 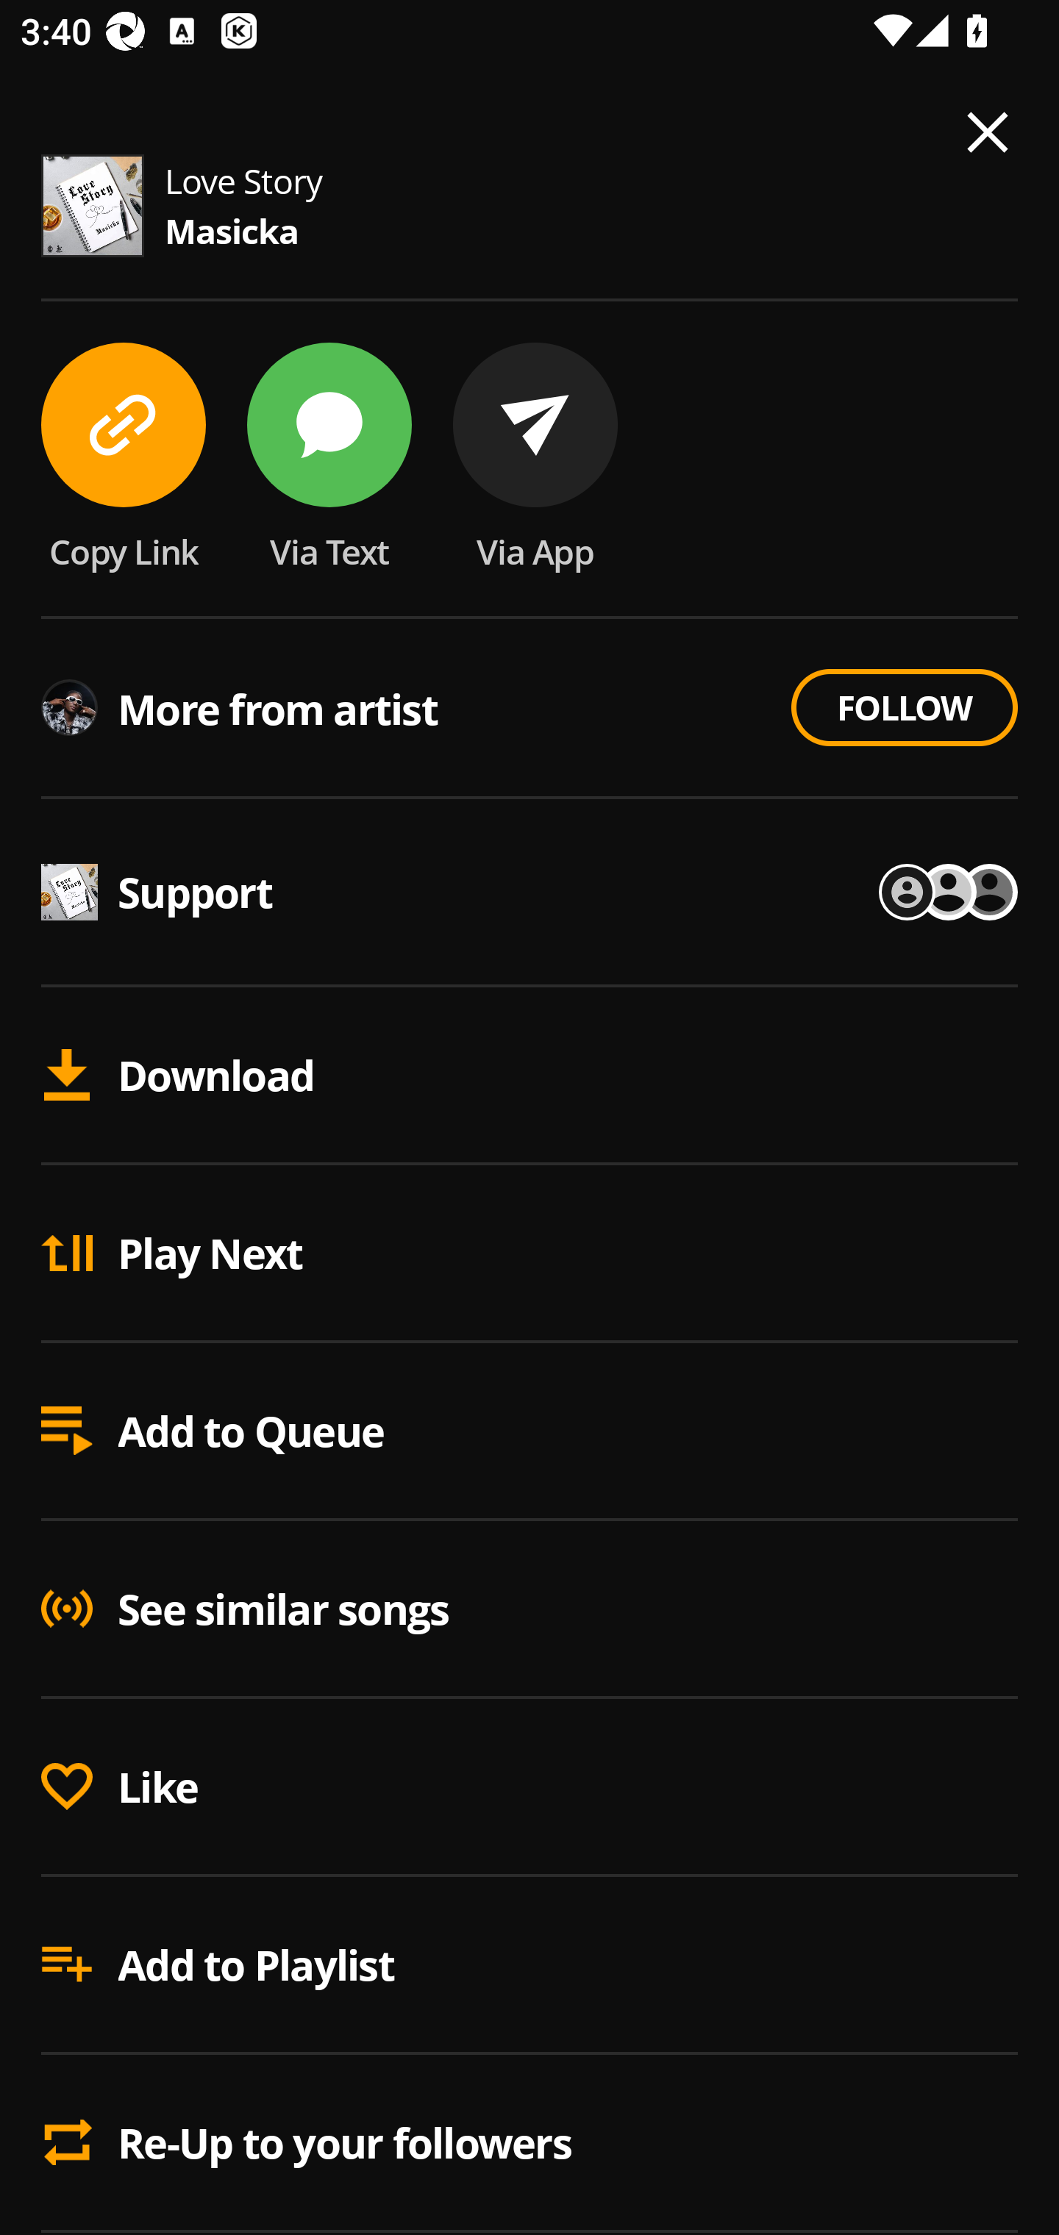 I want to click on Close, so click(x=988, y=132).